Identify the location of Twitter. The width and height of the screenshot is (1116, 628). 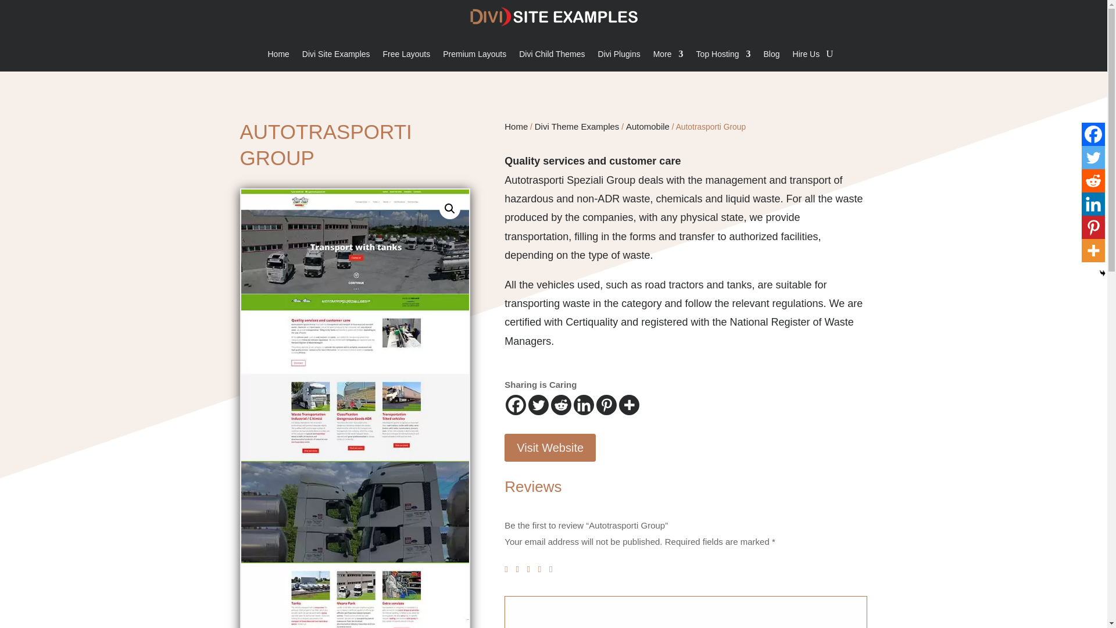
(538, 405).